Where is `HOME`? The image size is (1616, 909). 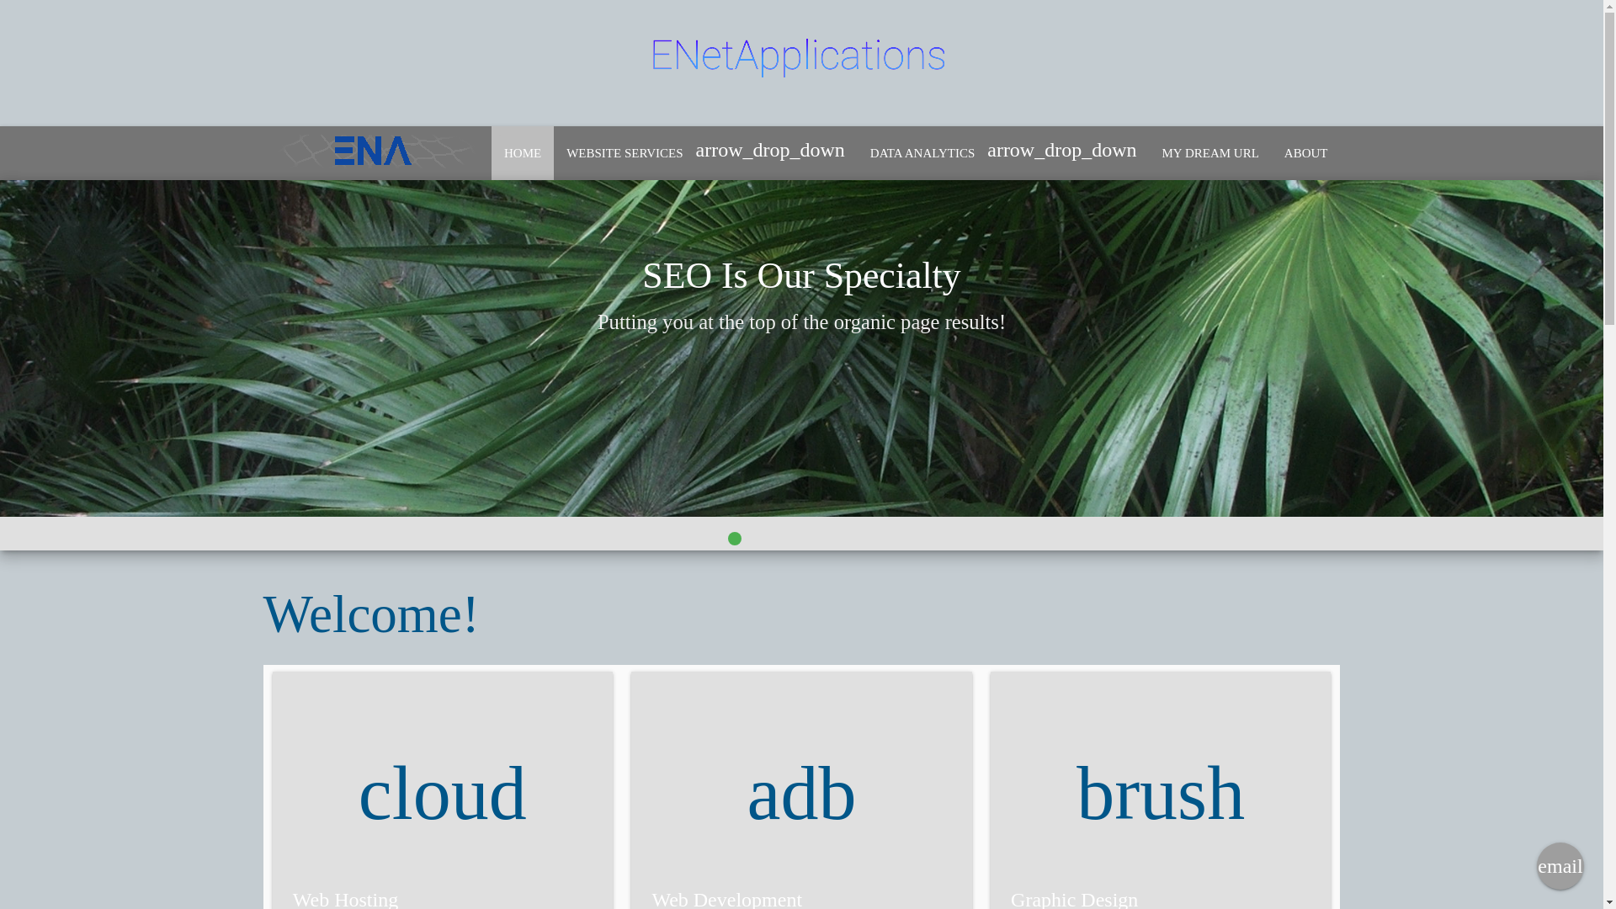 HOME is located at coordinates (522, 153).